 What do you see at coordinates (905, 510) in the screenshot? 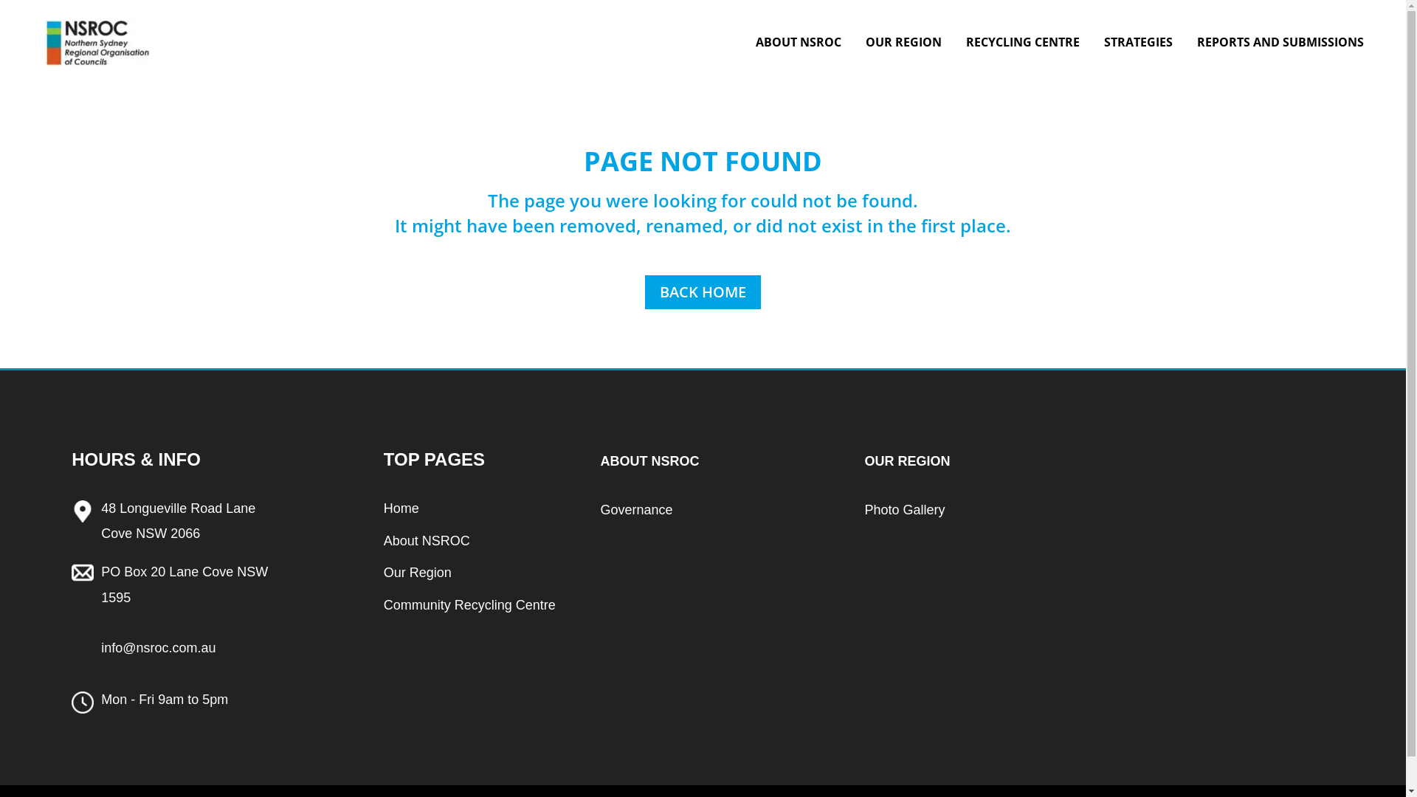
I see `Photo Gallery` at bounding box center [905, 510].